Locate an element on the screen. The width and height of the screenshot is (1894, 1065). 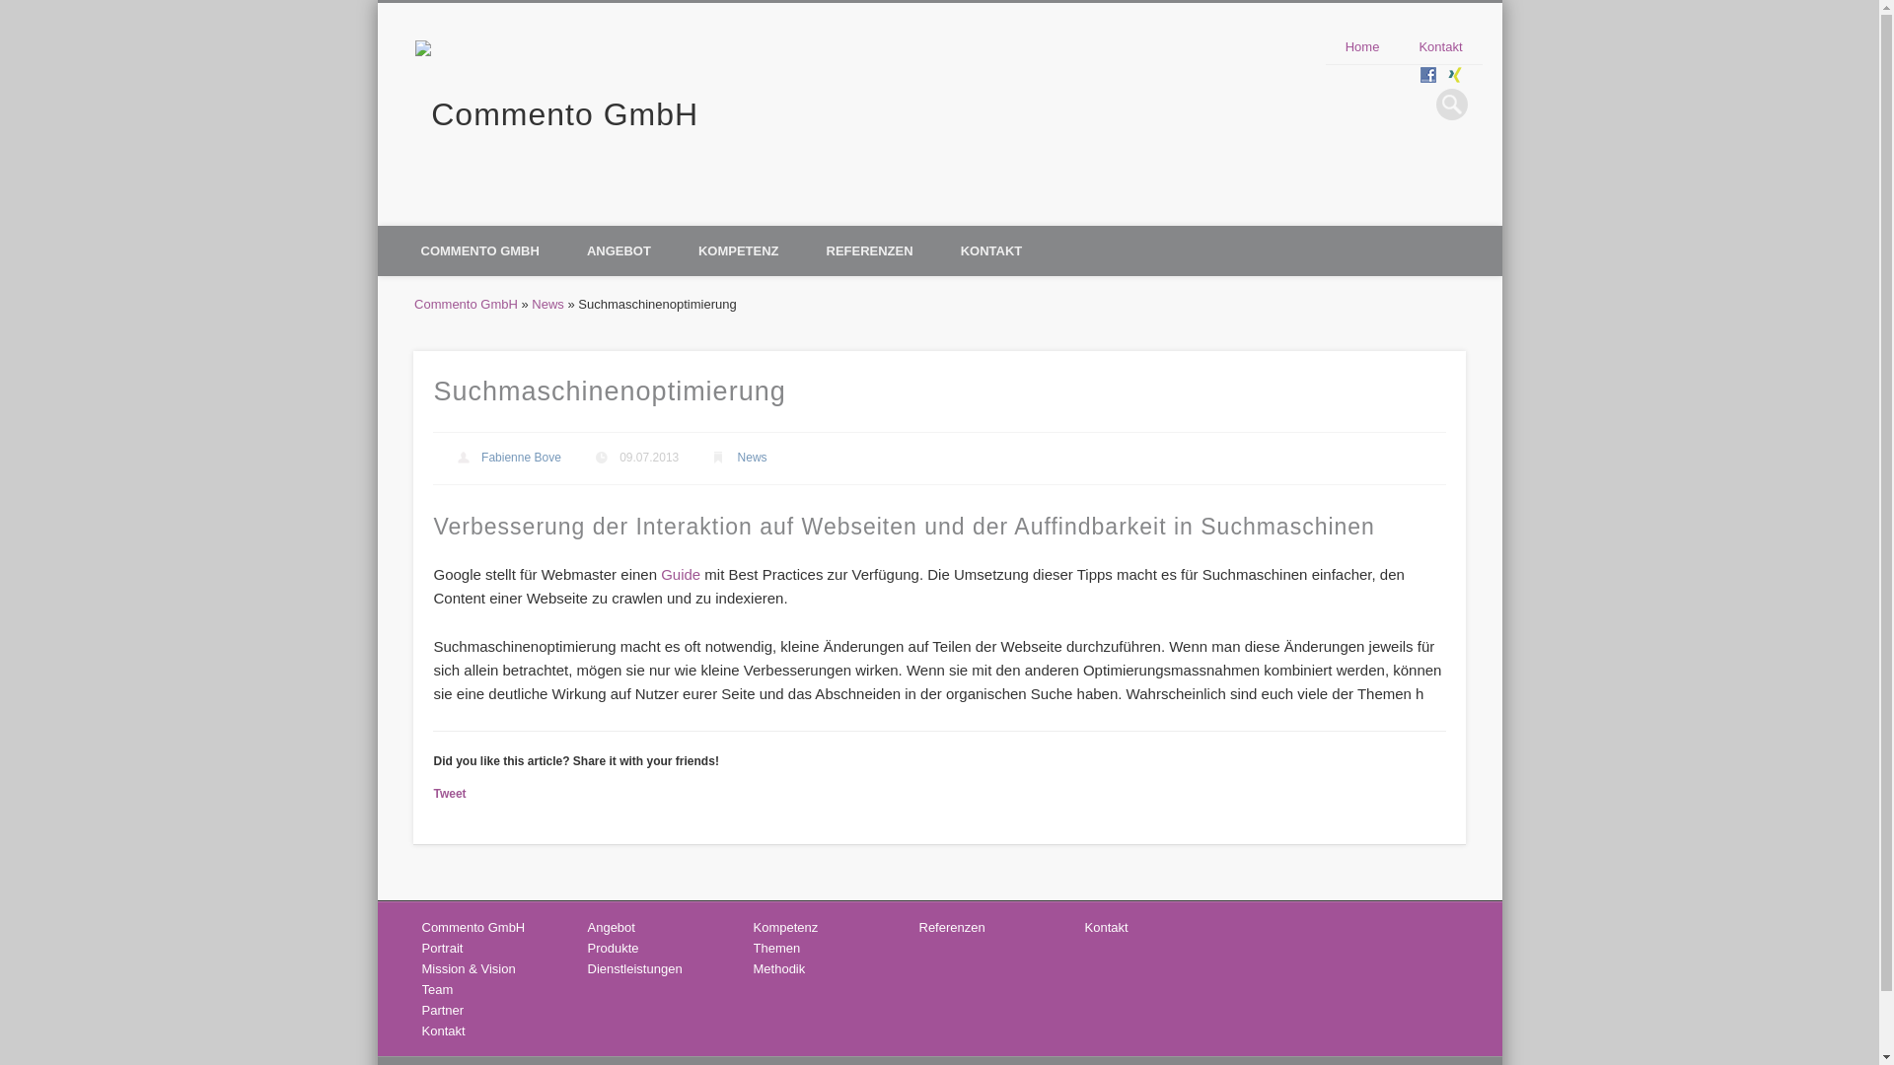
Dienstleistungen is located at coordinates (635, 968).